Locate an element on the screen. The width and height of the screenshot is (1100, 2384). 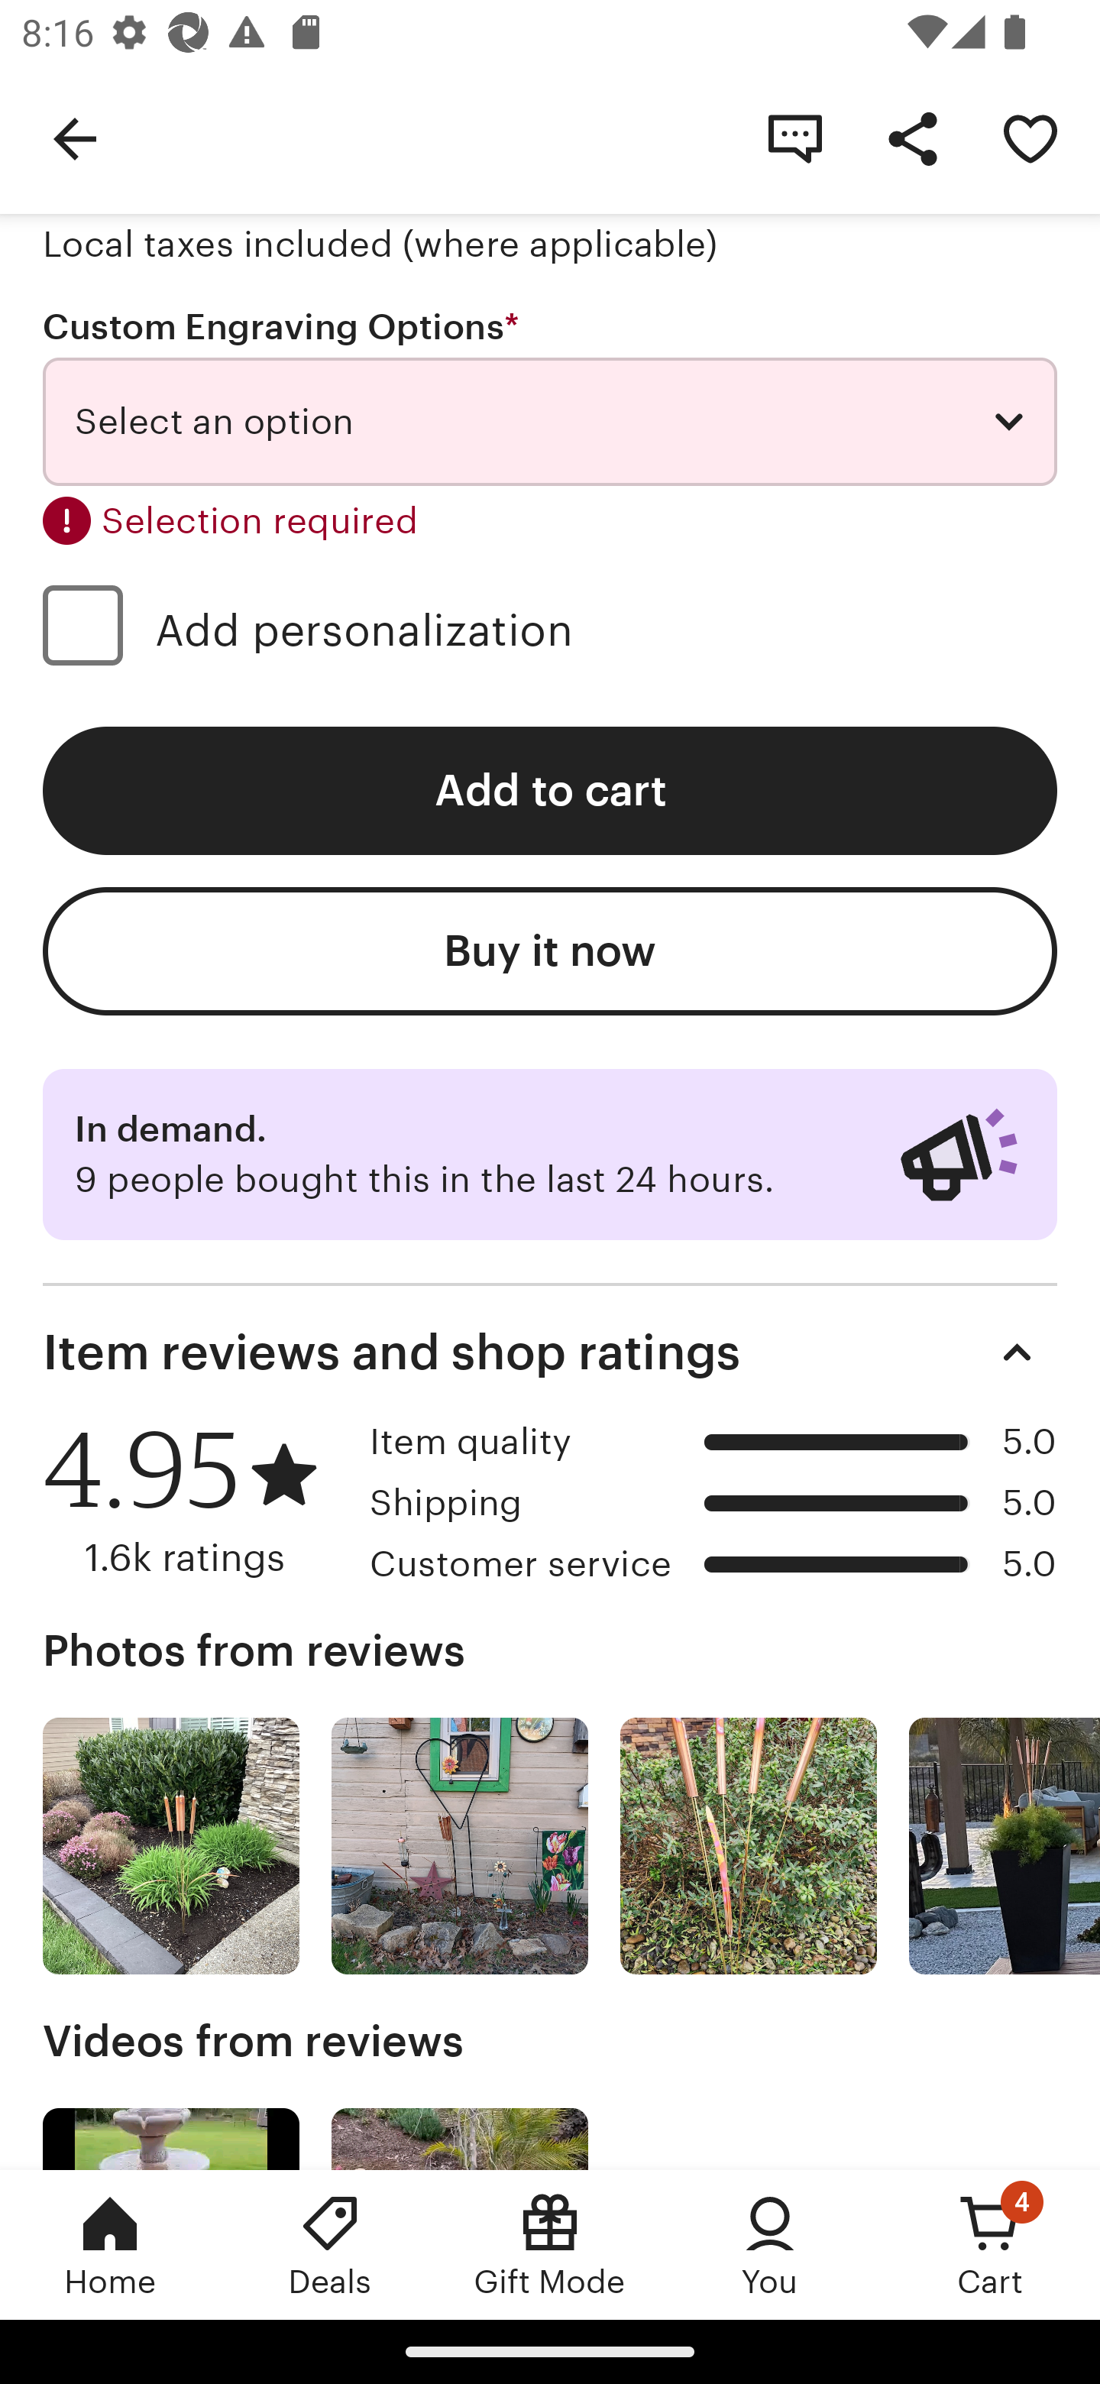
Item reviews and shop ratings is located at coordinates (550, 1351).